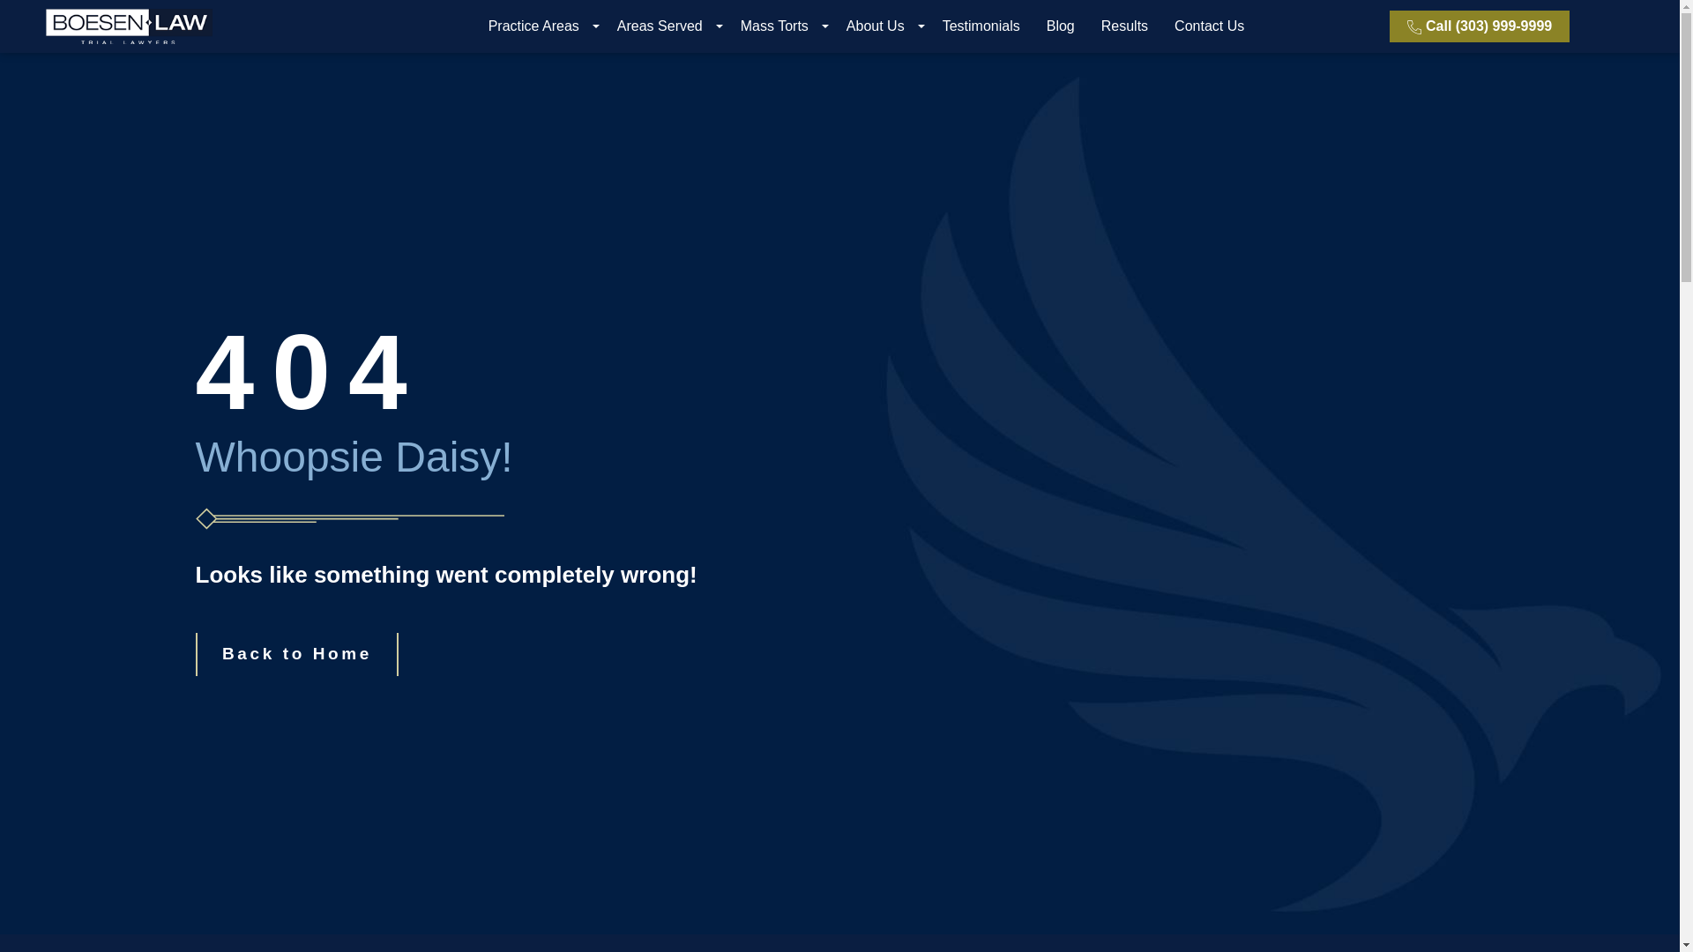 The image size is (1693, 952). Describe the element at coordinates (660, 26) in the screenshot. I see `Areas Served` at that location.